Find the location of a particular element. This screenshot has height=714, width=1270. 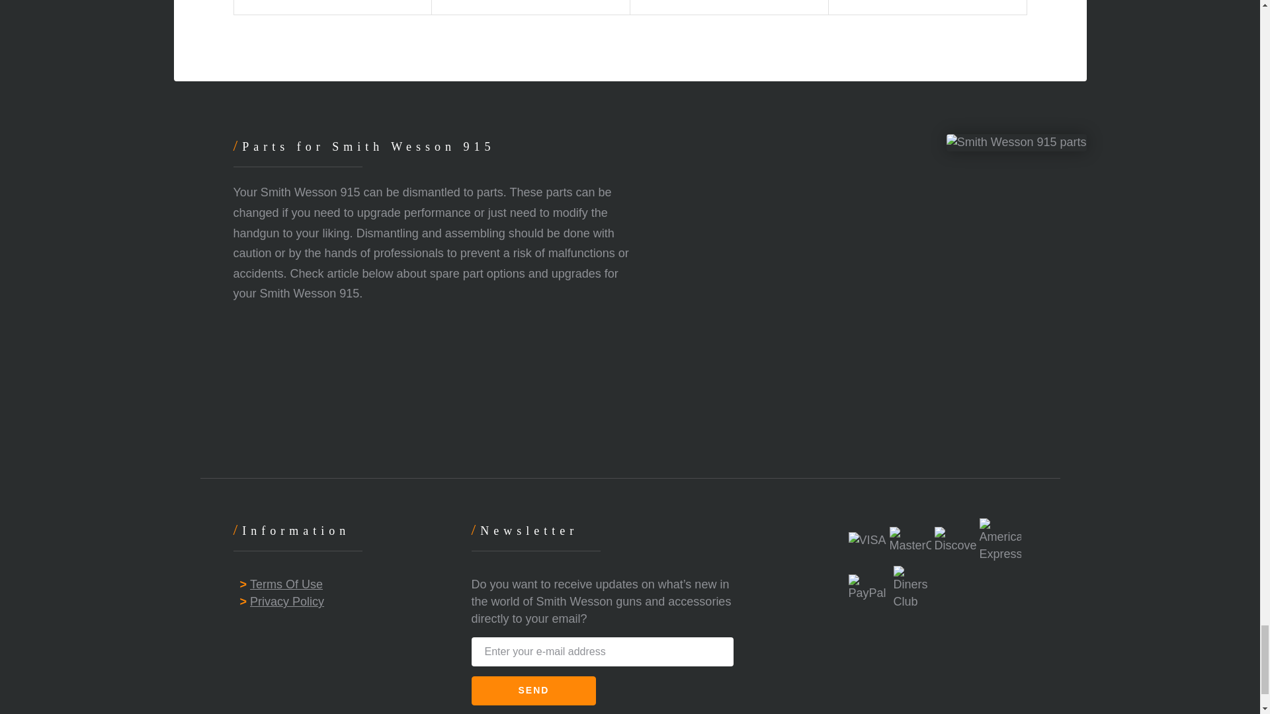

VISA is located at coordinates (867, 540).